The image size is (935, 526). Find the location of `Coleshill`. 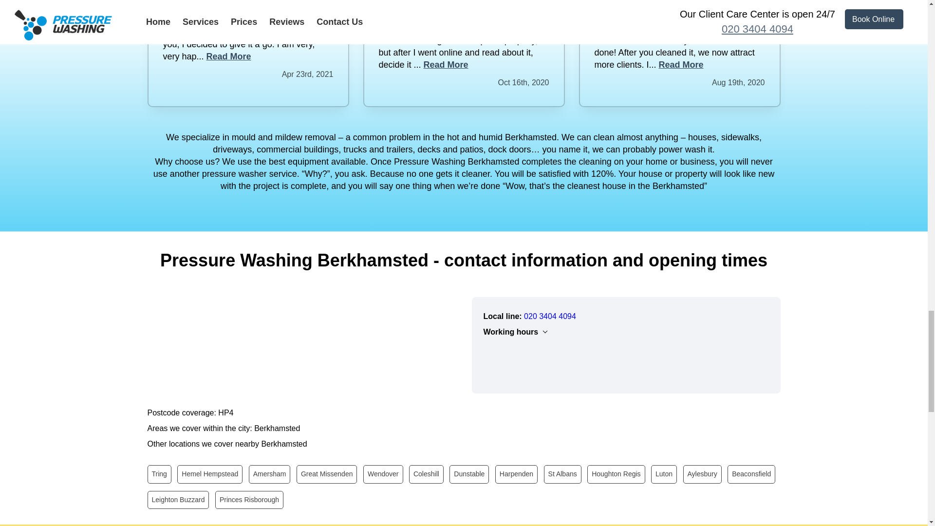

Coleshill is located at coordinates (426, 474).